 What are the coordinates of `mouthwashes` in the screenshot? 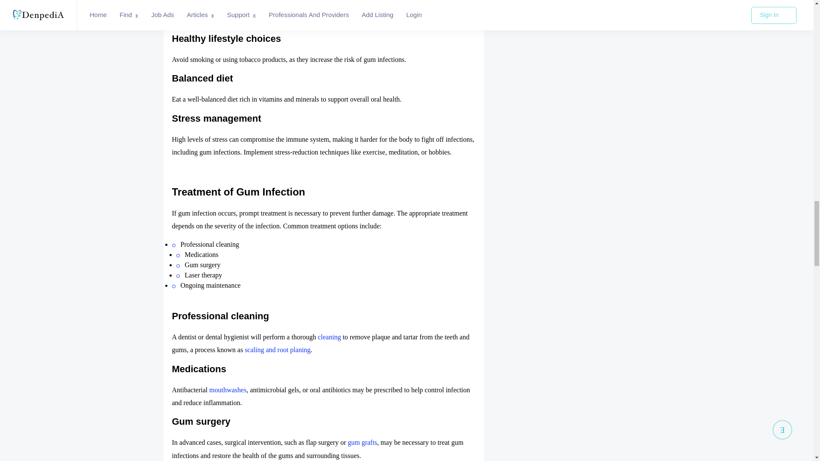 It's located at (228, 390).